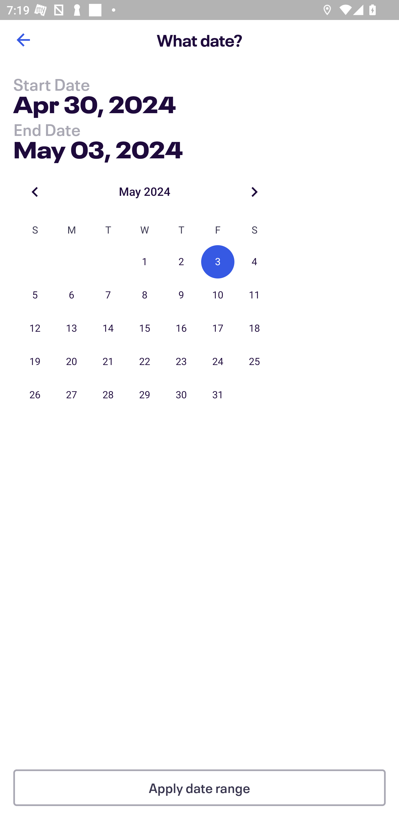 Image resolution: width=399 pixels, height=821 pixels. Describe the element at coordinates (71, 328) in the screenshot. I see `13 13 May 2024` at that location.